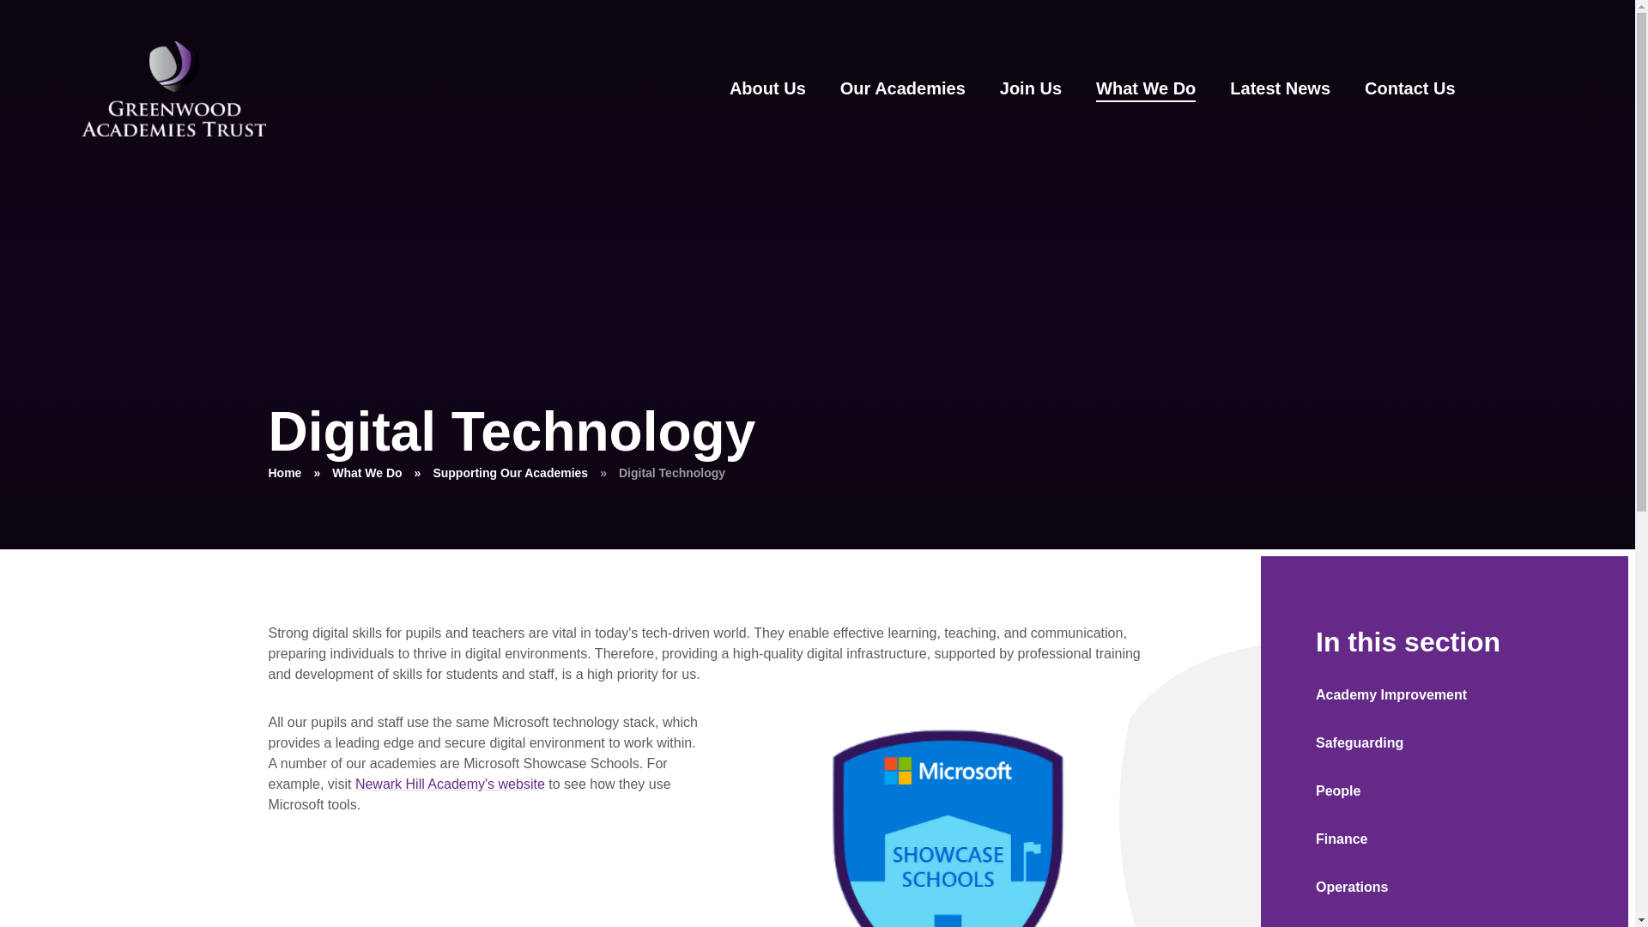 This screenshot has width=1648, height=927. Describe the element at coordinates (1145, 88) in the screenshot. I see `What We Do` at that location.